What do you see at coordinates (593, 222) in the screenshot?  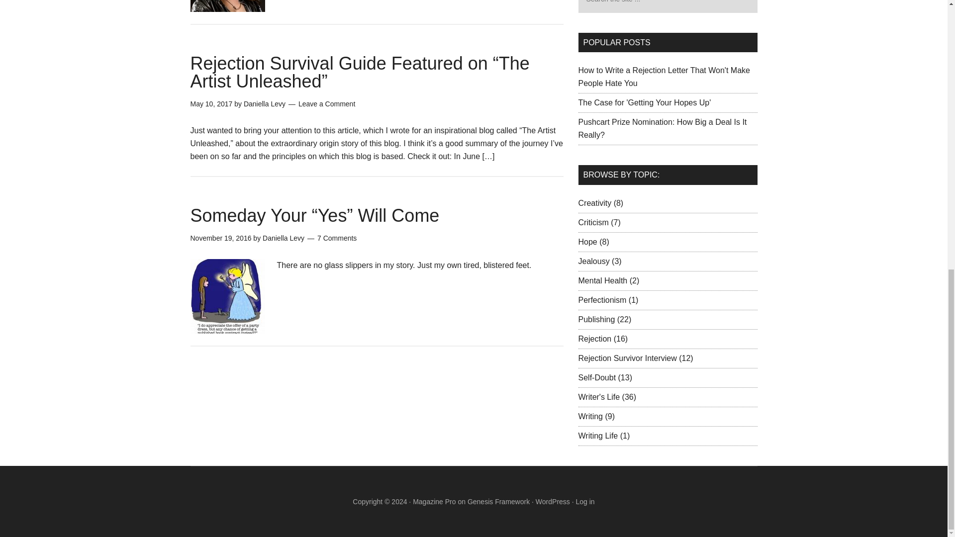 I see `Criticism` at bounding box center [593, 222].